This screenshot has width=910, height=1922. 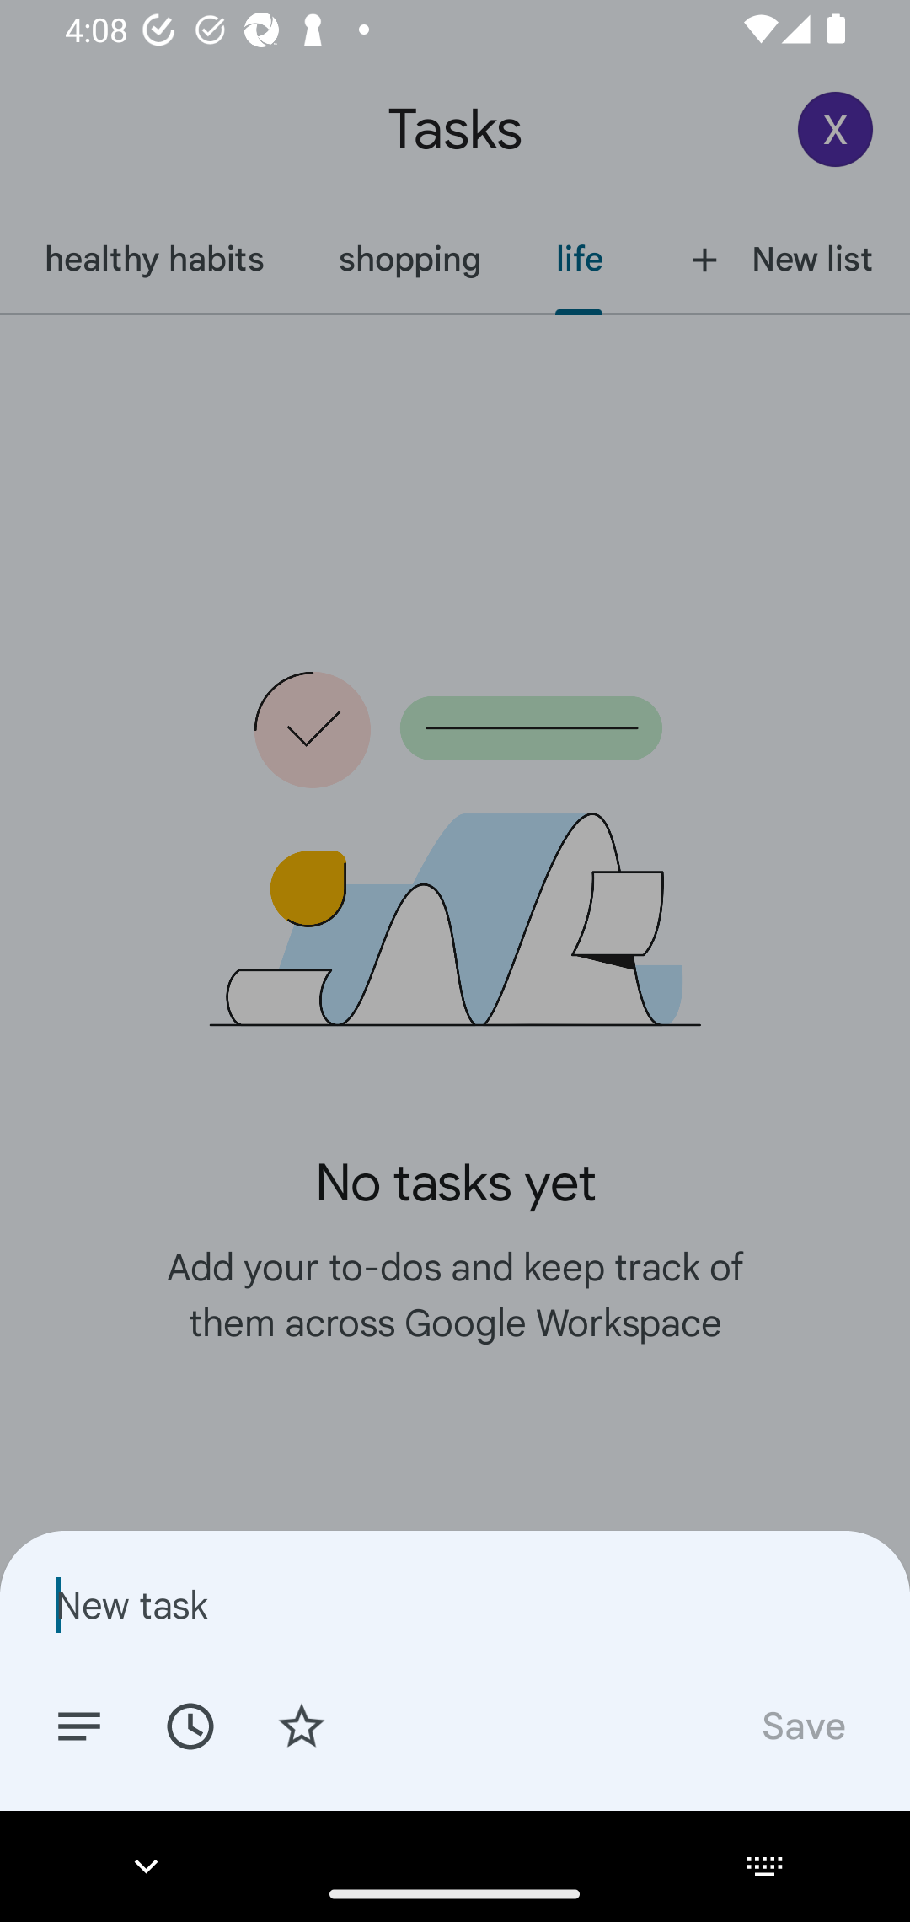 I want to click on Add details, so click(x=79, y=1725).